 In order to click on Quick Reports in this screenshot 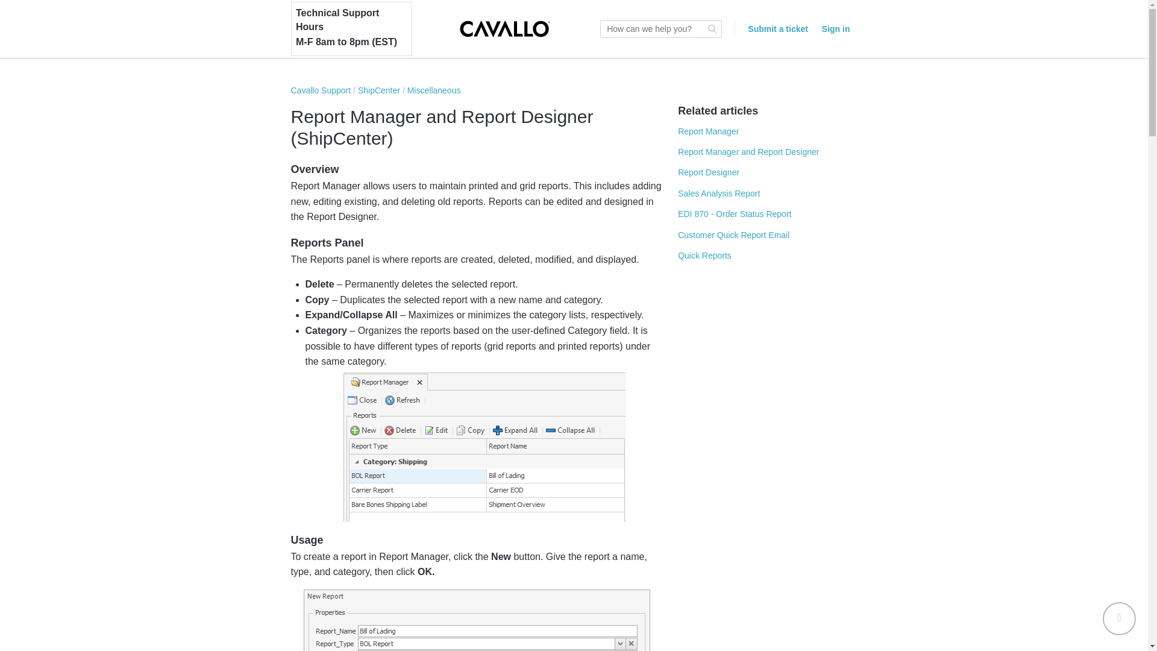, I will do `click(704, 256)`.